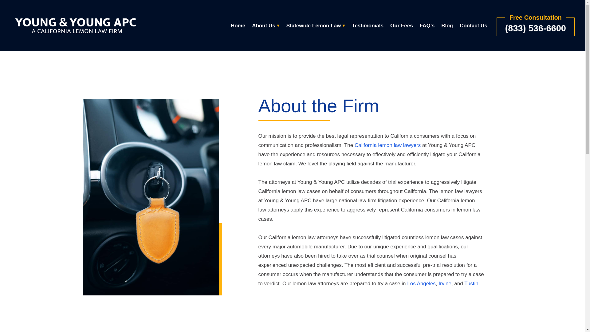 The image size is (590, 332). Describe the element at coordinates (473, 25) in the screenshot. I see `Contact Us` at that location.